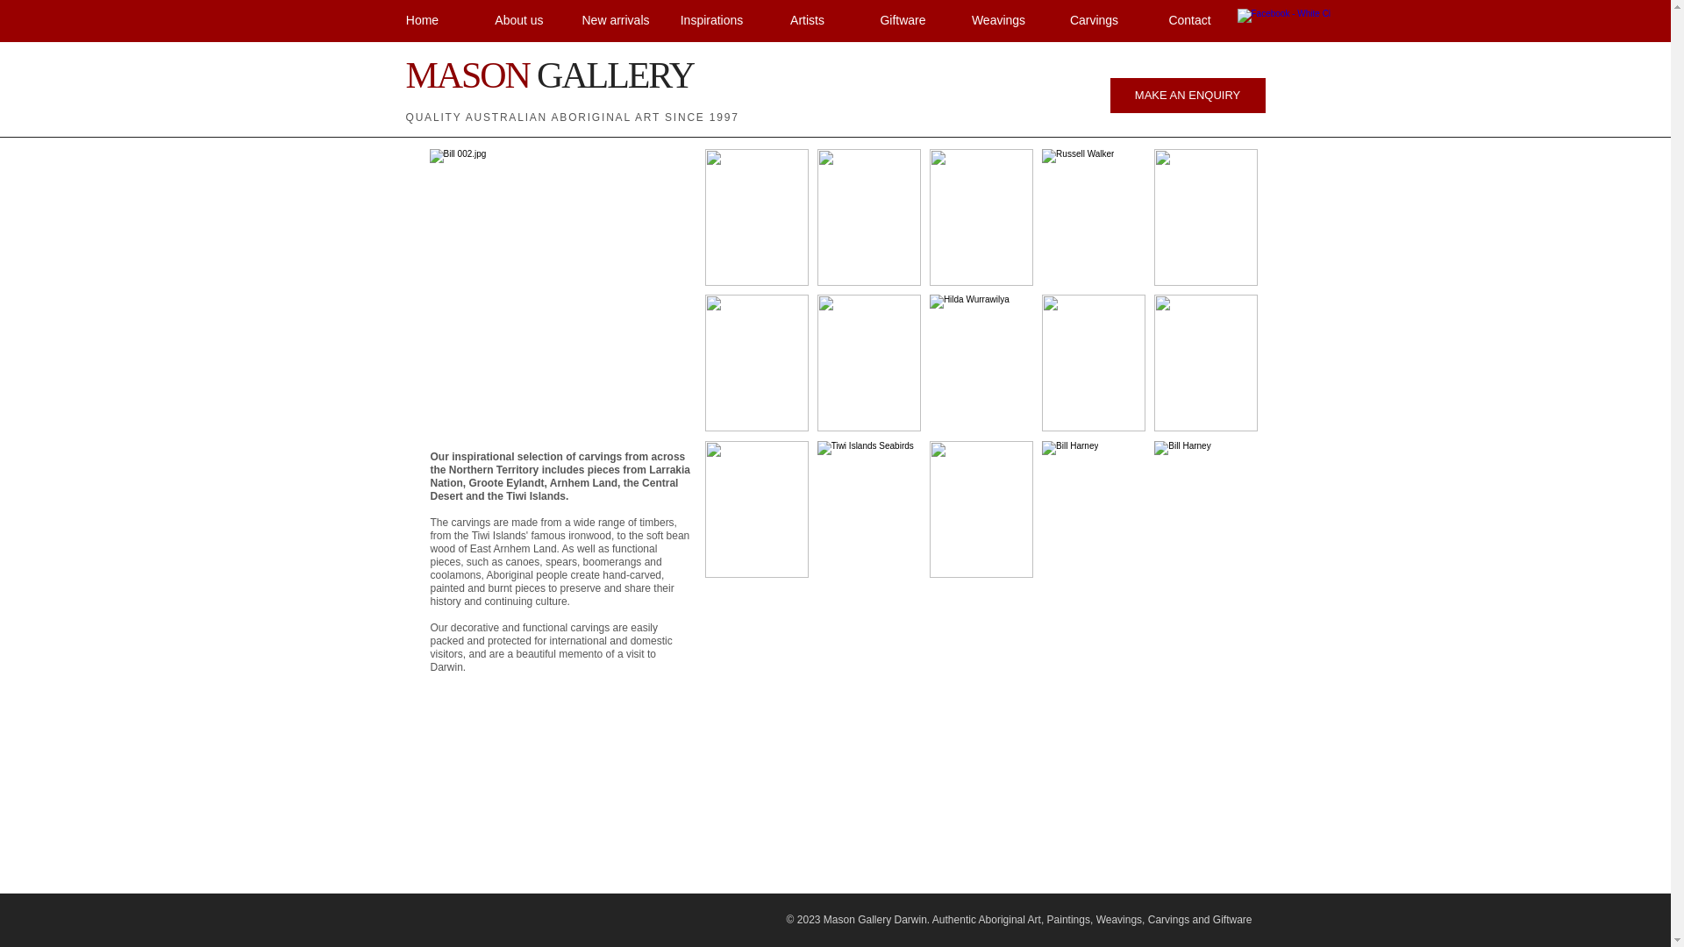 The height and width of the screenshot is (947, 1684). I want to click on Home, so click(422, 21).